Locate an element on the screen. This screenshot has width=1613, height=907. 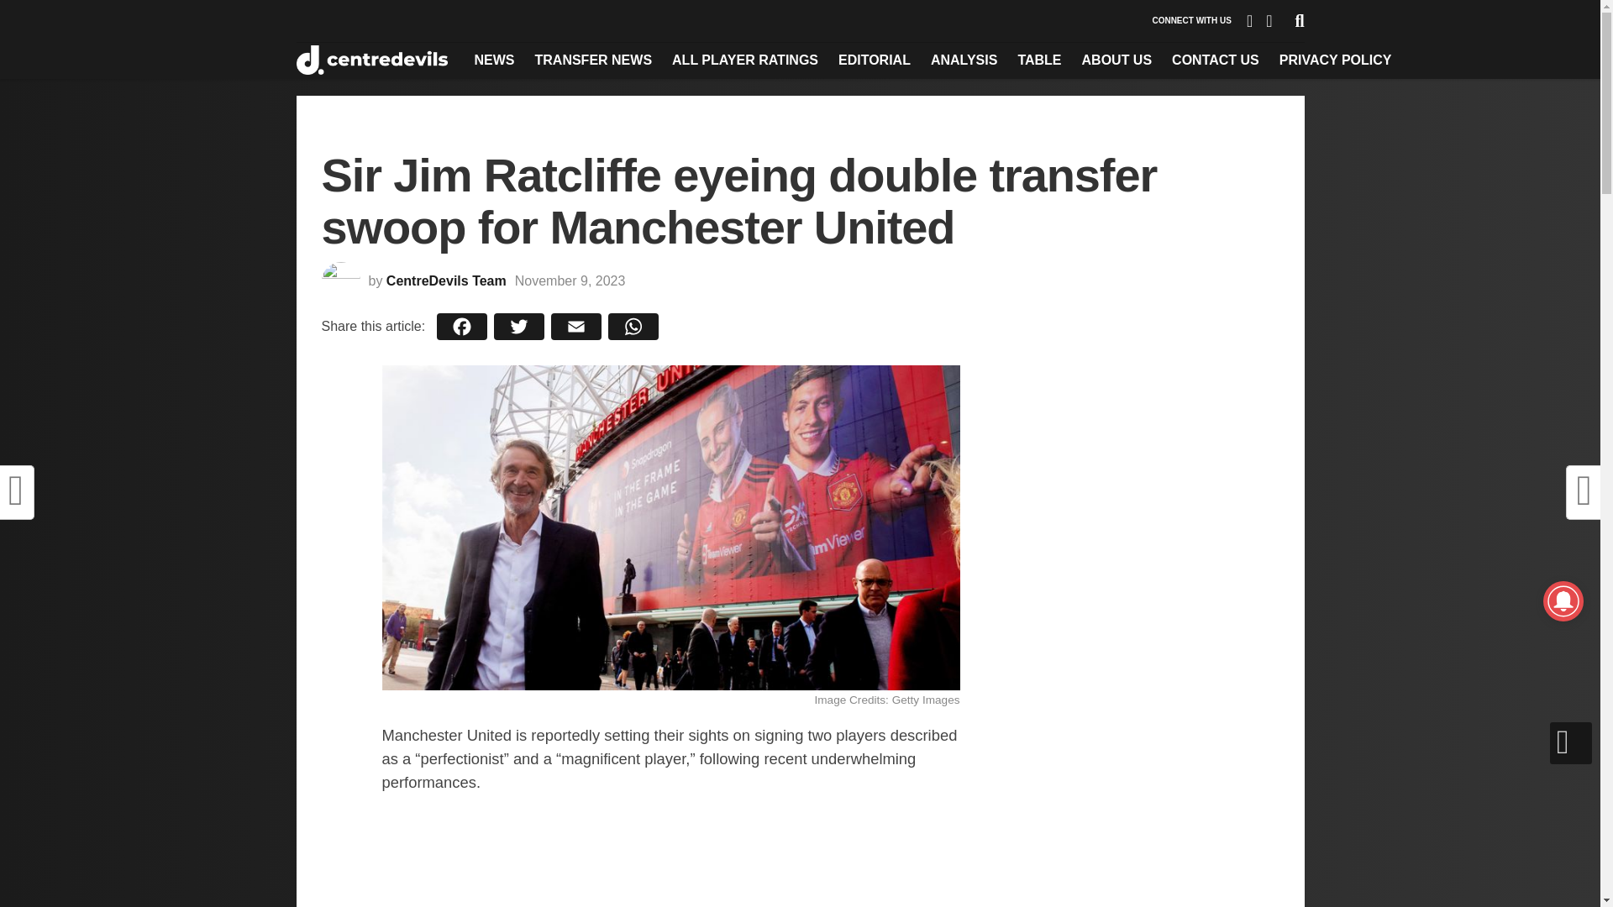
ABOUT US is located at coordinates (1117, 60).